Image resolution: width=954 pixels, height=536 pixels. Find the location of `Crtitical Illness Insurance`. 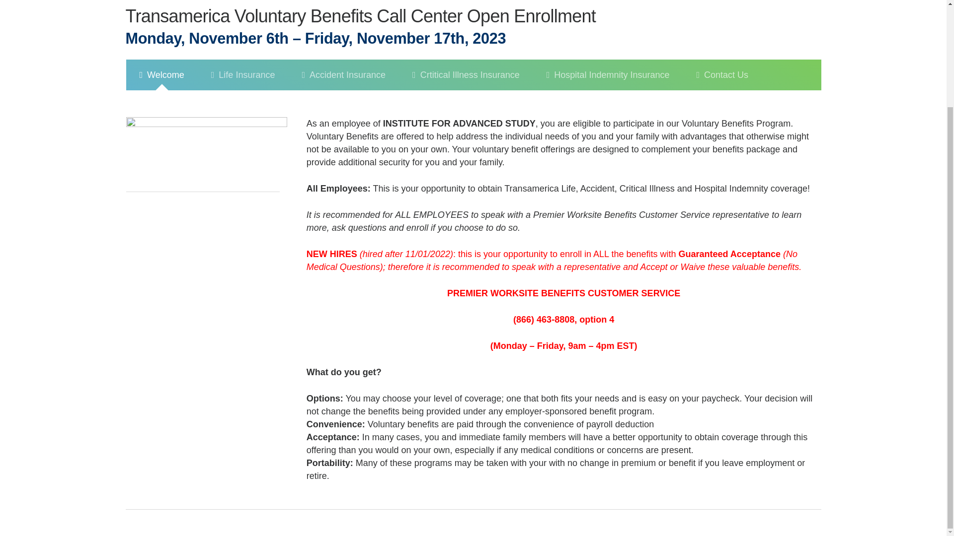

Crtitical Illness Insurance is located at coordinates (466, 92).